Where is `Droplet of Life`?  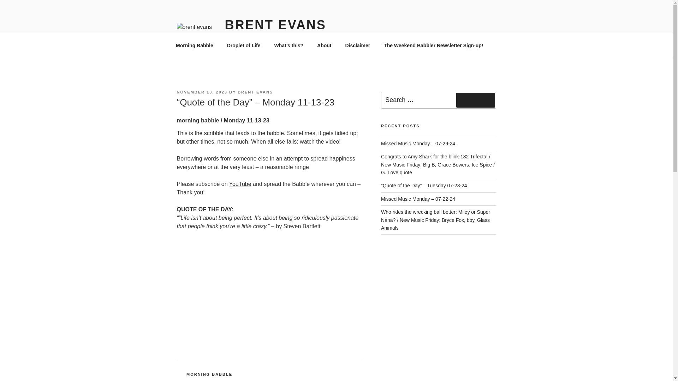 Droplet of Life is located at coordinates (244, 45).